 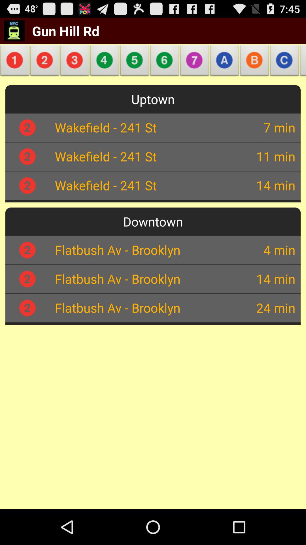 I want to click on tap the icon above the uptown app, so click(x=254, y=62).